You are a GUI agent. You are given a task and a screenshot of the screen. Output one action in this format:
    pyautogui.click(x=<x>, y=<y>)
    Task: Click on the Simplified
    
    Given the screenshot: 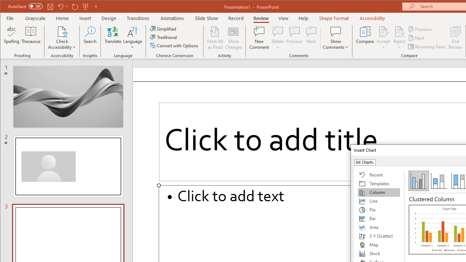 What is the action you would take?
    pyautogui.click(x=164, y=28)
    